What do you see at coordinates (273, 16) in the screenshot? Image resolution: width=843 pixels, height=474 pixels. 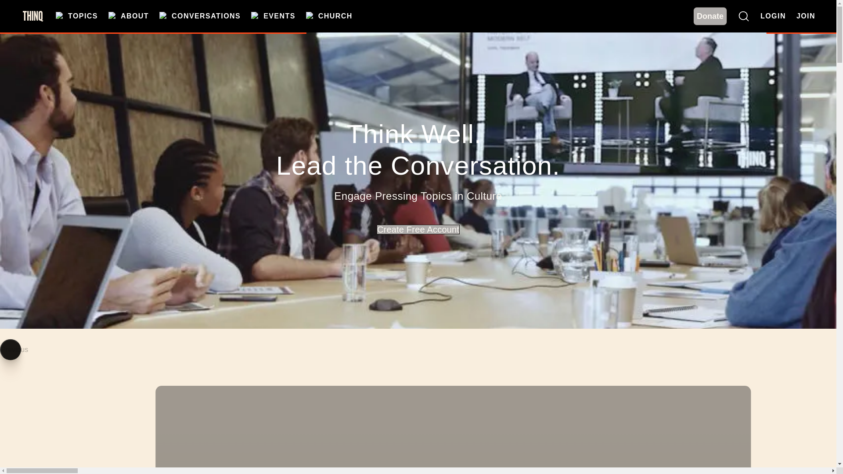 I see `EVENTS` at bounding box center [273, 16].